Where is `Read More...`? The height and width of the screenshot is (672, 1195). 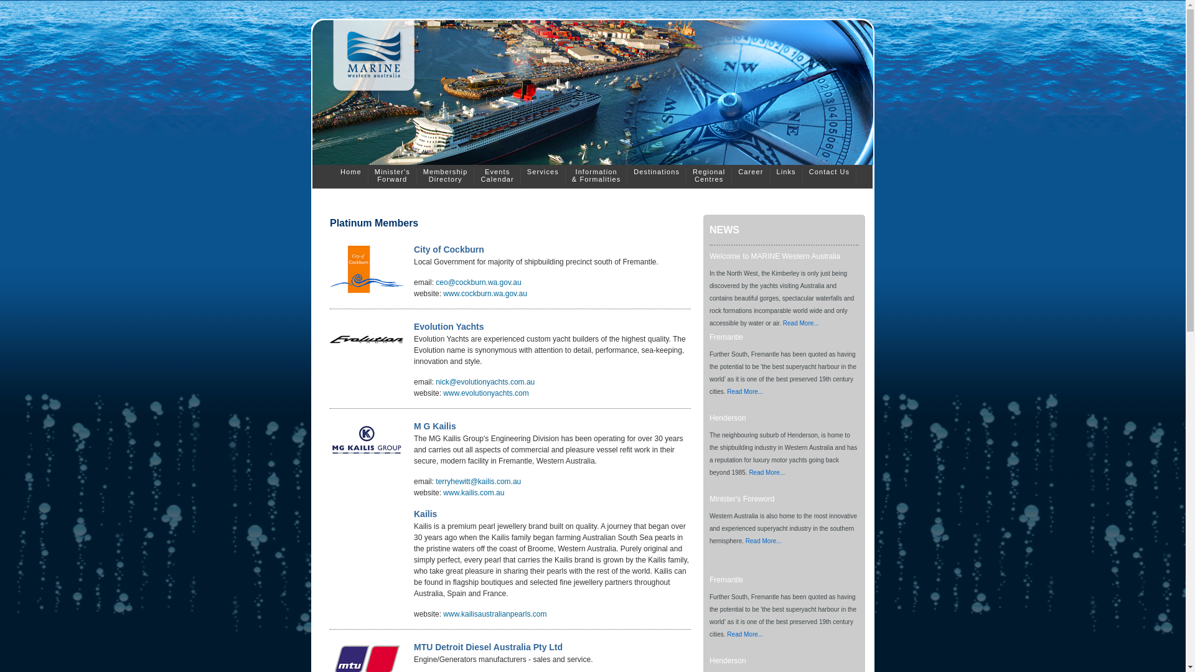
Read More... is located at coordinates (764, 541).